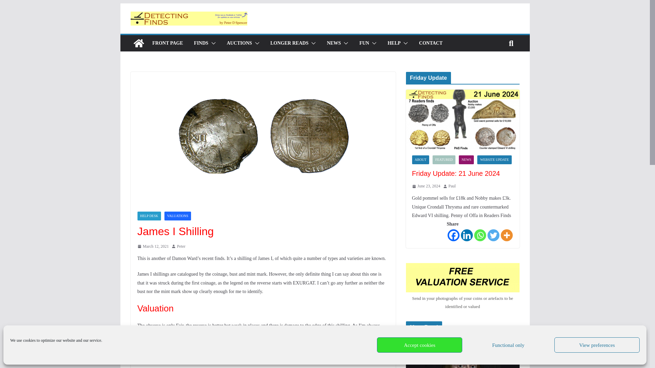  What do you see at coordinates (334, 43) in the screenshot?
I see `NEWS` at bounding box center [334, 43].